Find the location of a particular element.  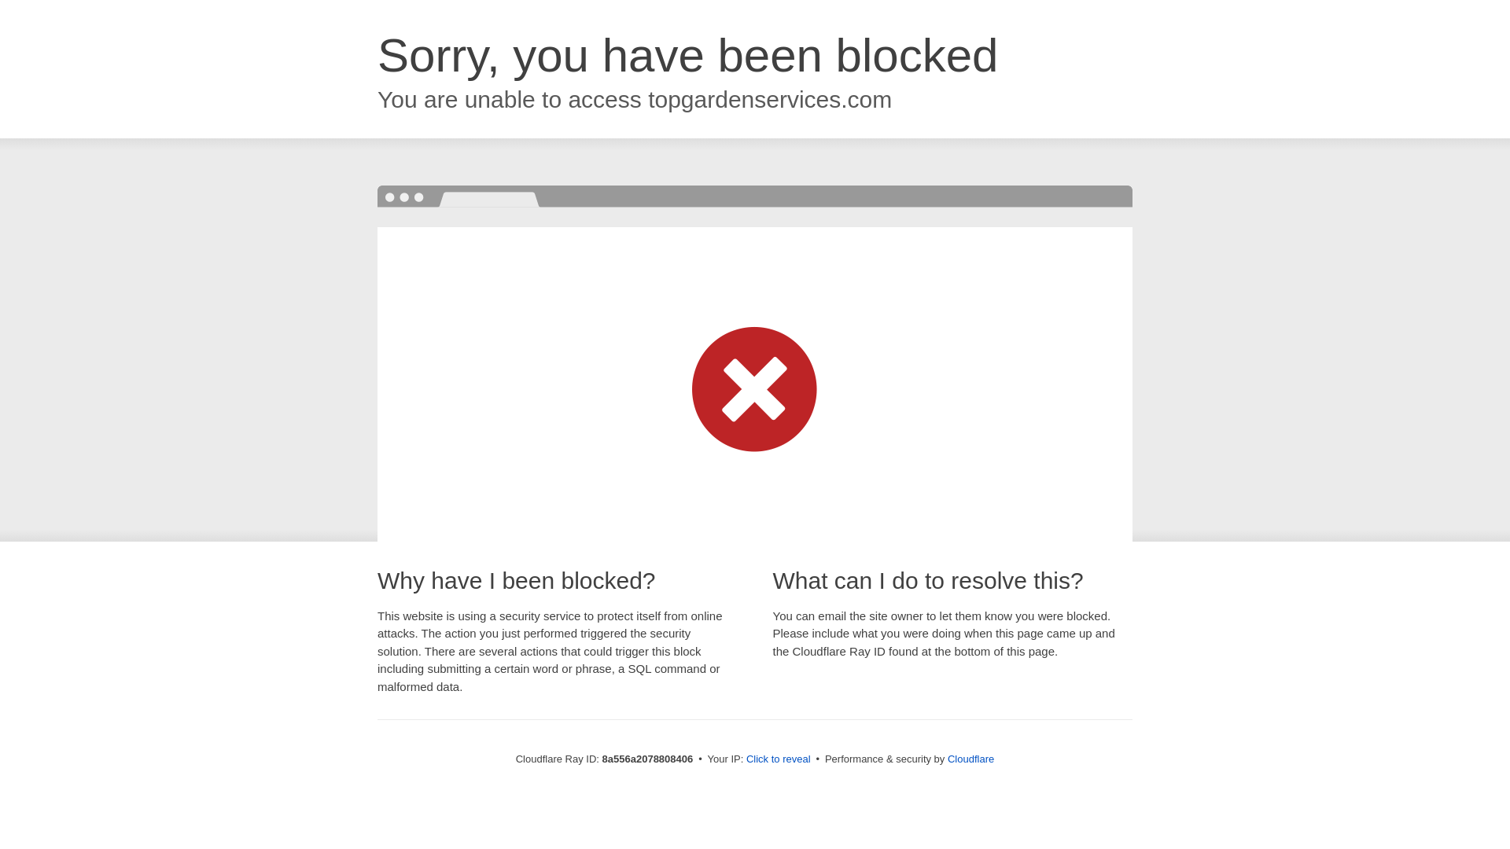

Cloudflare is located at coordinates (970, 759).